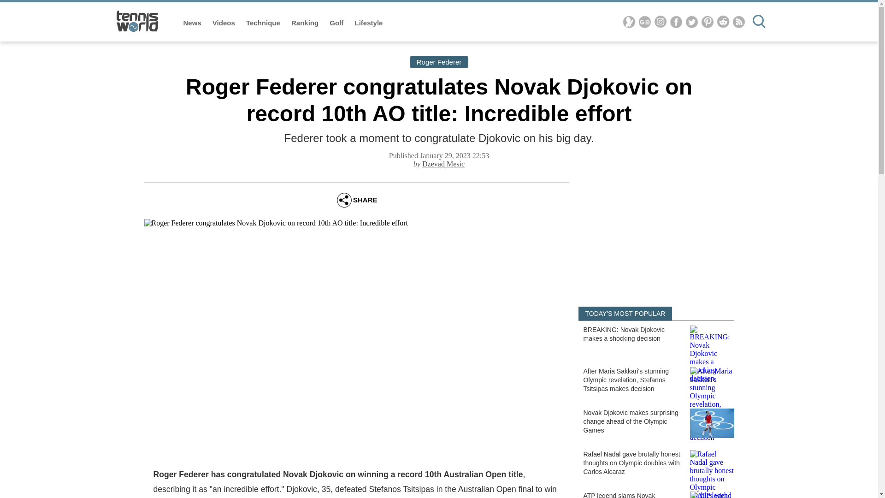 The image size is (885, 498). Describe the element at coordinates (337, 23) in the screenshot. I see `Golf` at that location.